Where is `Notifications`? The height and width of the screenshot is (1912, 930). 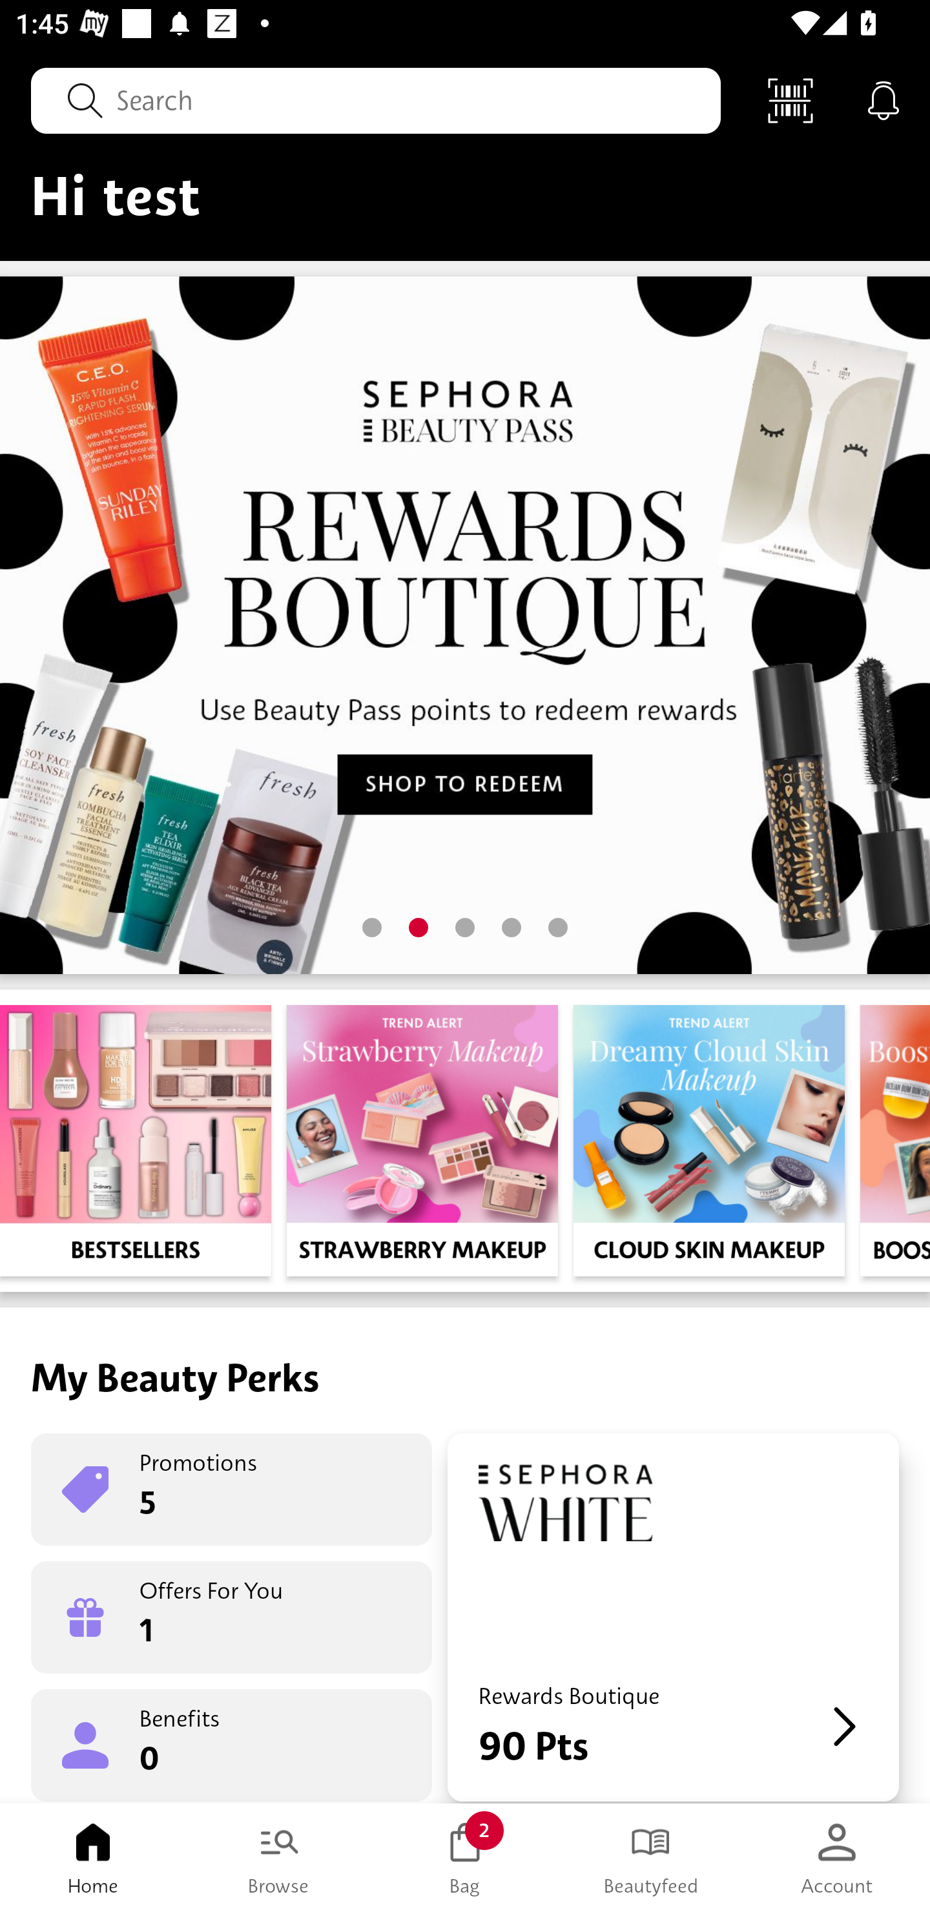
Notifications is located at coordinates (883, 99).